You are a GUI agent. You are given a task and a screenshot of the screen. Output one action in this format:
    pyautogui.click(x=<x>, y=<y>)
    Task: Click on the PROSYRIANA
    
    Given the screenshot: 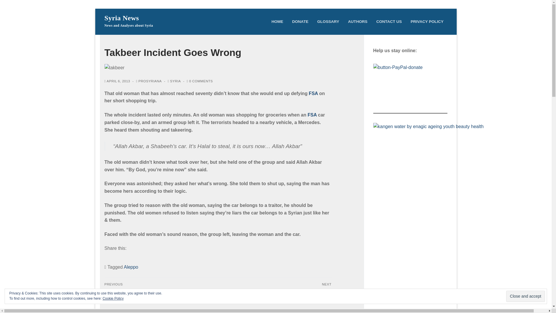 What is the action you would take?
    pyautogui.click(x=149, y=81)
    